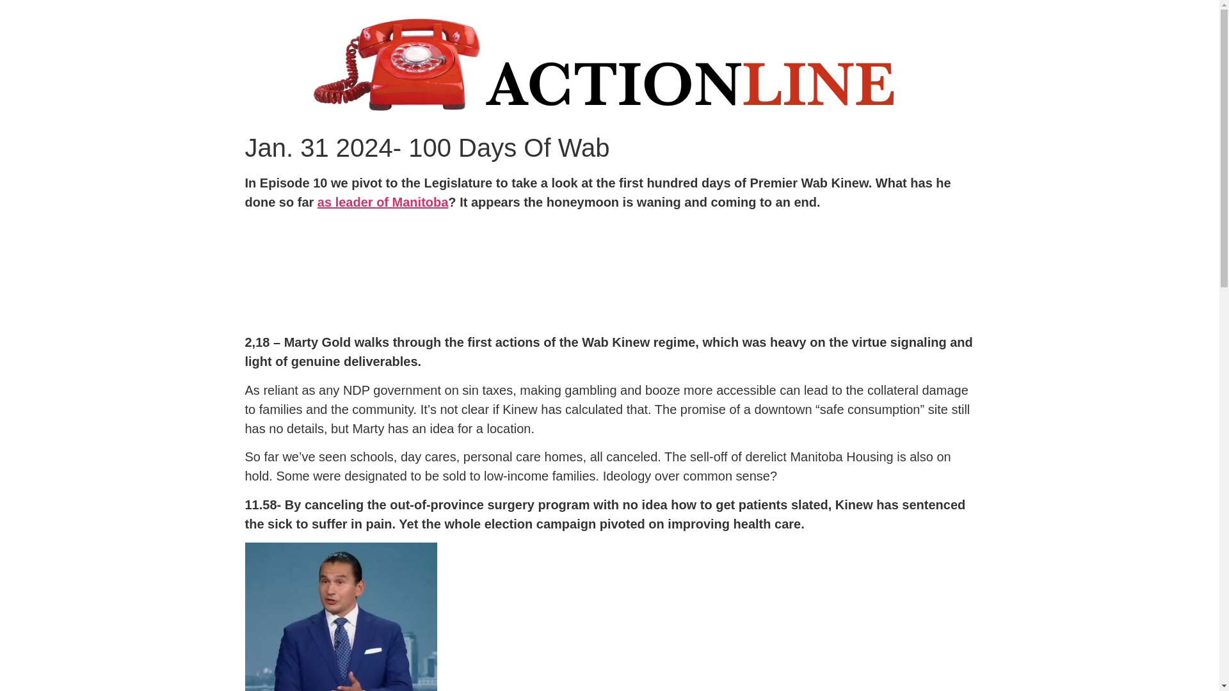 Image resolution: width=1229 pixels, height=691 pixels. Describe the element at coordinates (609, 269) in the screenshot. I see `Spotify Embed: Jan. 31 2024- 100 Days Of Wab` at that location.